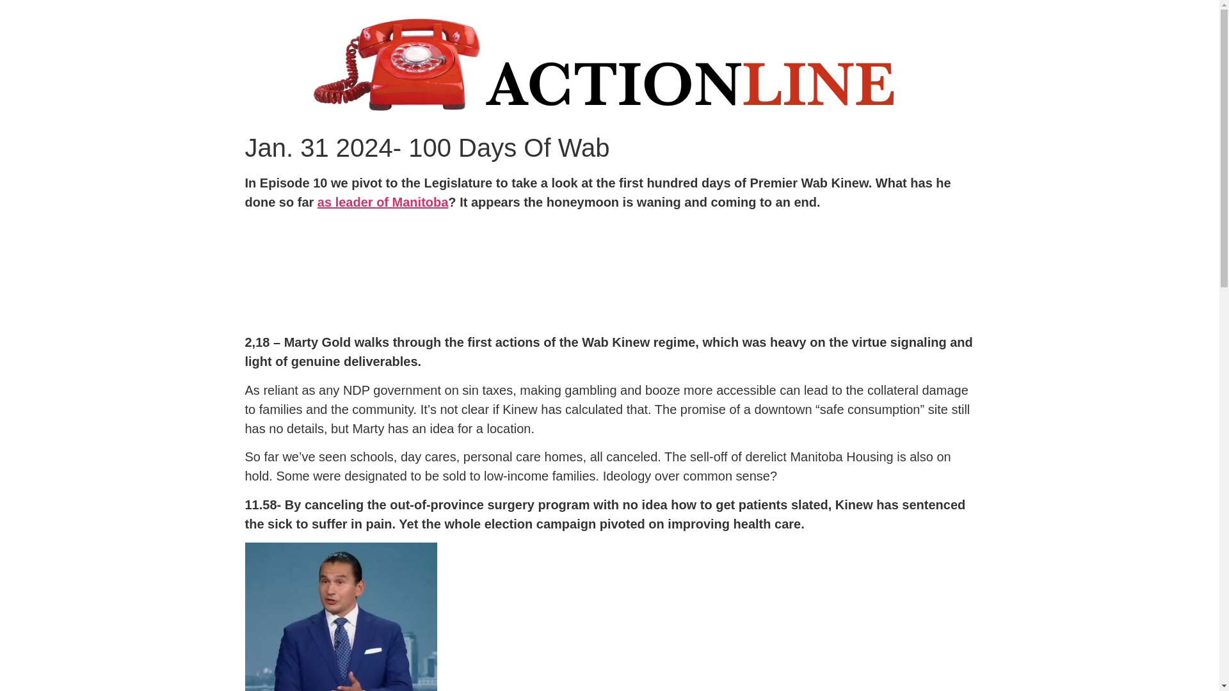 Image resolution: width=1229 pixels, height=691 pixels. Describe the element at coordinates (609, 269) in the screenshot. I see `Spotify Embed: Jan. 31 2024- 100 Days Of Wab` at that location.